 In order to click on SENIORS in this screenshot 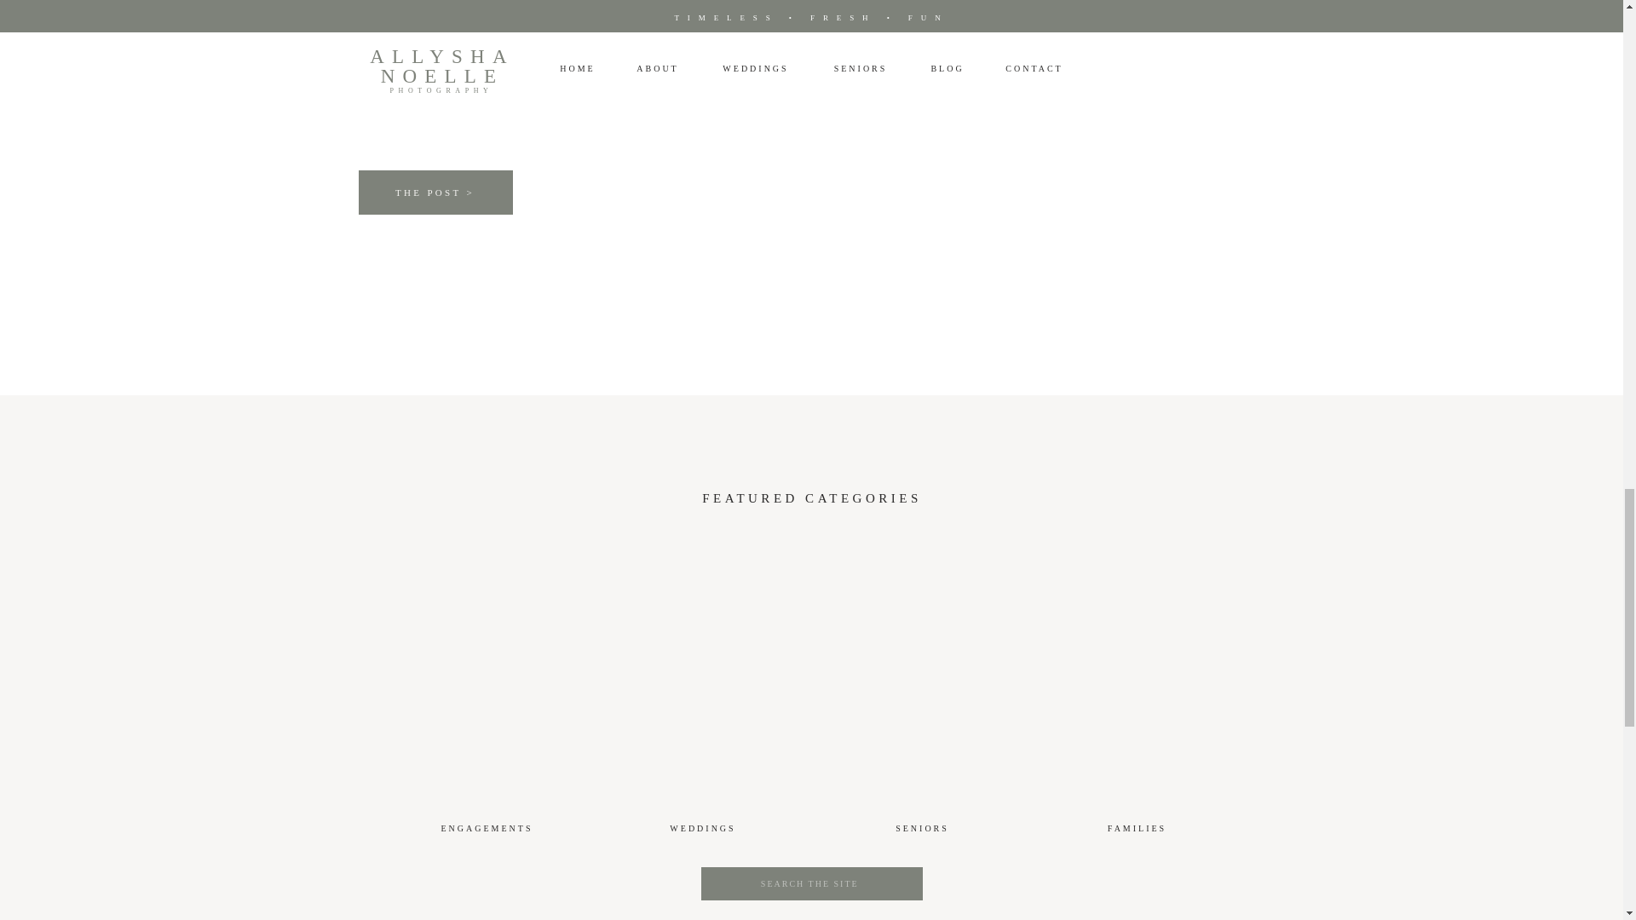, I will do `click(922, 831)`.